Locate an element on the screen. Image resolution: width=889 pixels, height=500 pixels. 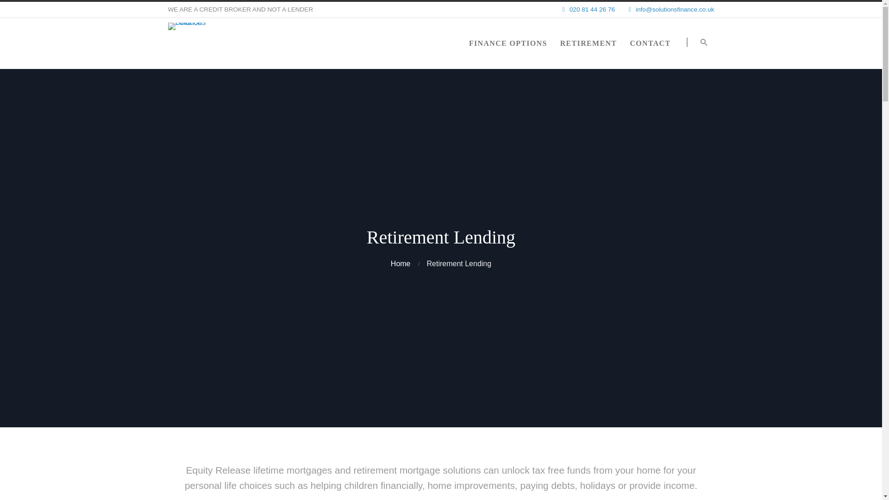
RETIREMENT is located at coordinates (589, 44).